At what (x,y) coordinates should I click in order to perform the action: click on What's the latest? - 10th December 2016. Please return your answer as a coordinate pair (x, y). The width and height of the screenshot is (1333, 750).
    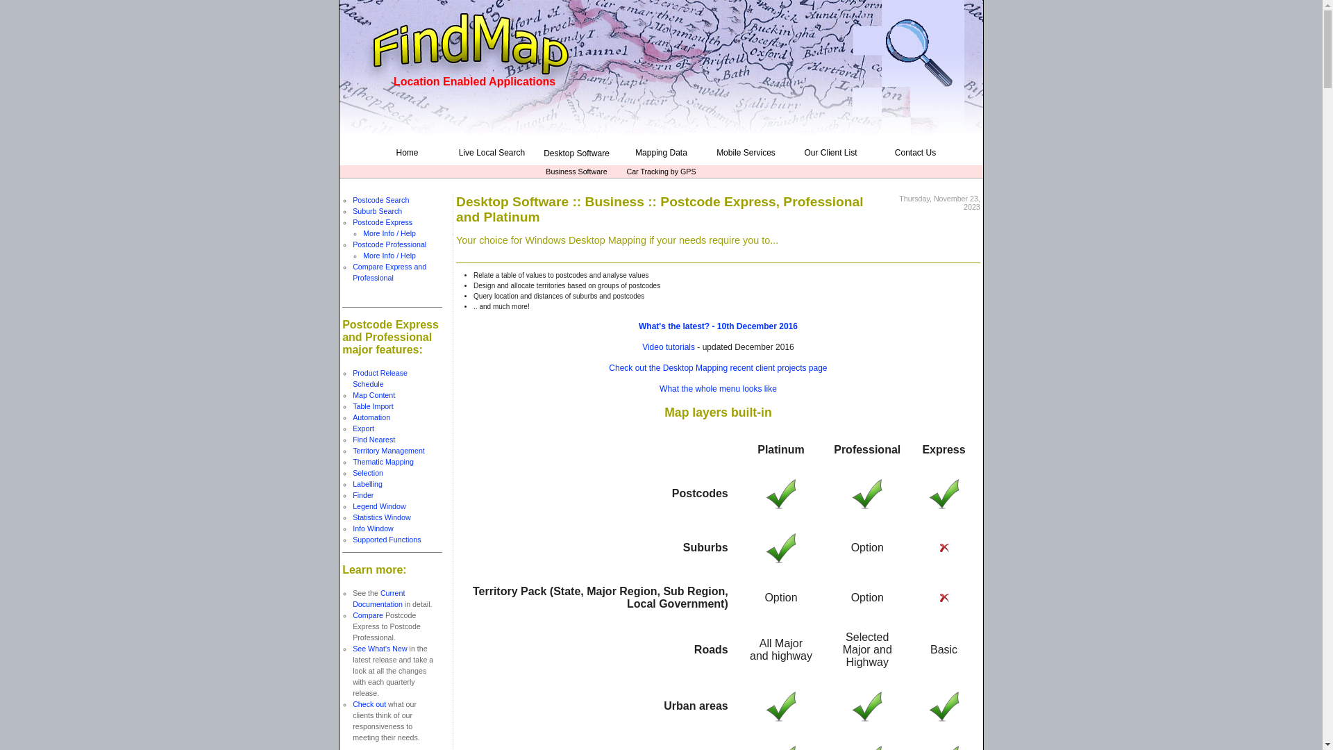
    Looking at the image, I should click on (718, 326).